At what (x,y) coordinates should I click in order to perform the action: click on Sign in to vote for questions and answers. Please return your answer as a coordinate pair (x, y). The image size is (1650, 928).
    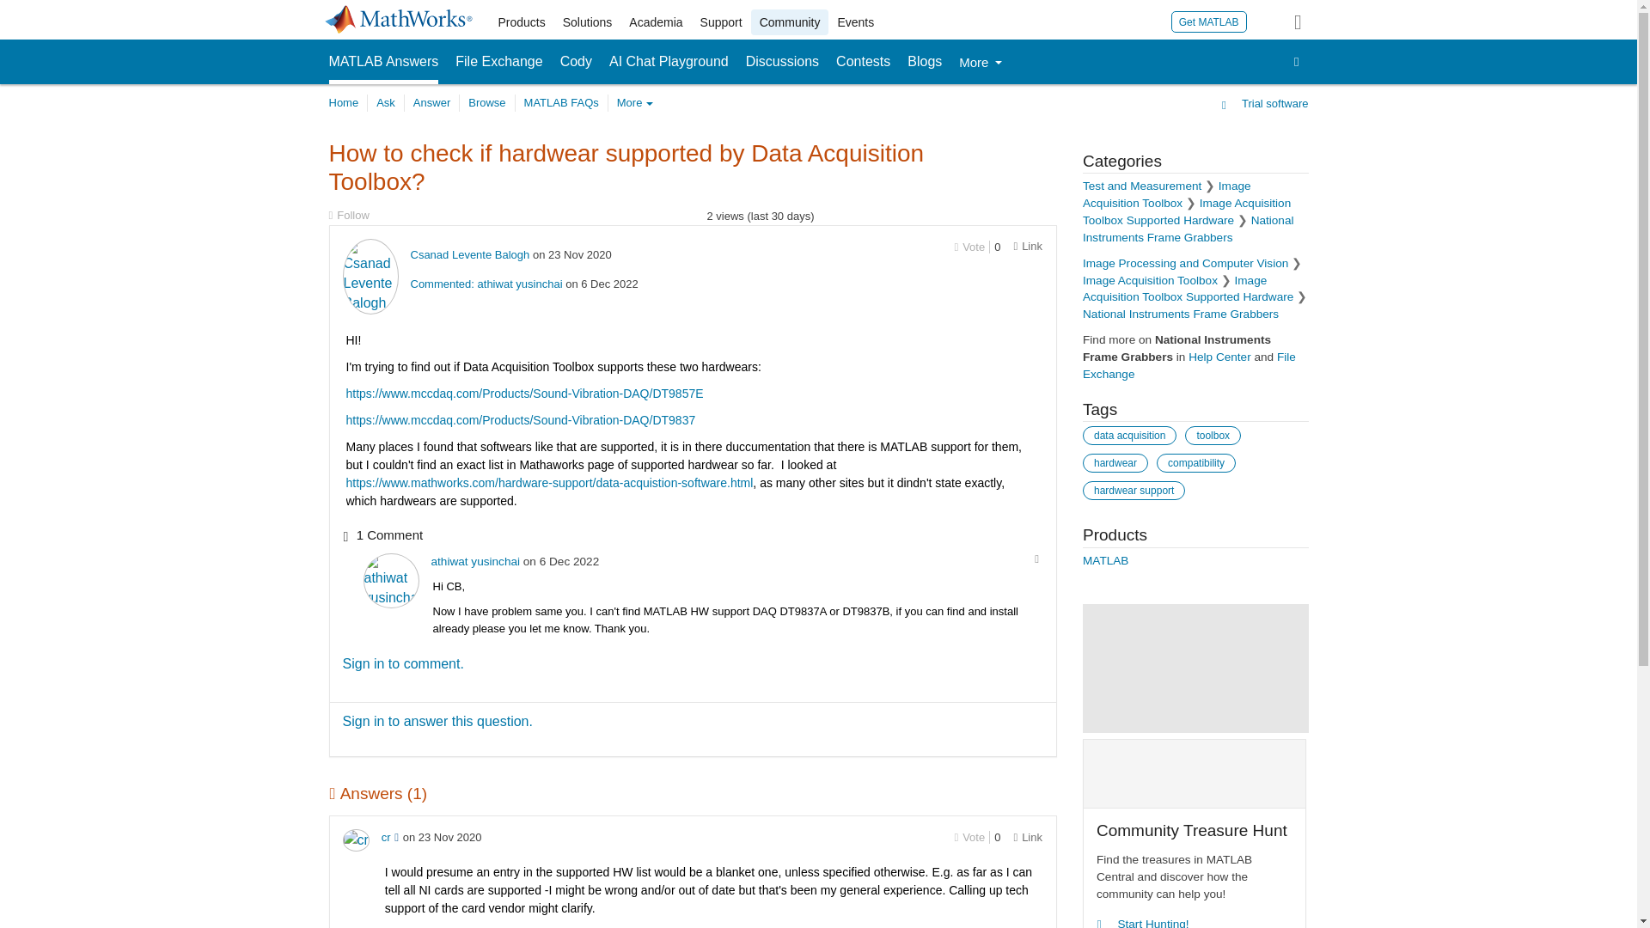
    Looking at the image, I should click on (969, 246).